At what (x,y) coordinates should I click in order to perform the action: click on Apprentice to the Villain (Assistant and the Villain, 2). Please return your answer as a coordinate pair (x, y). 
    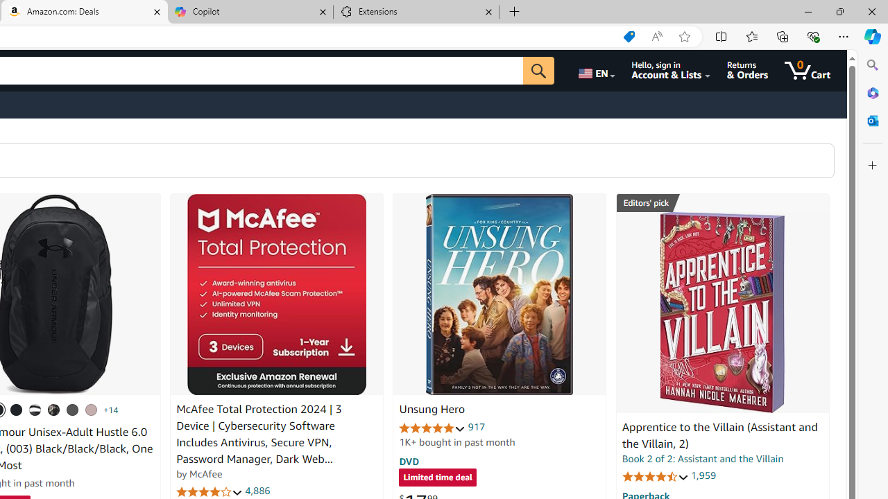
    Looking at the image, I should click on (719, 435).